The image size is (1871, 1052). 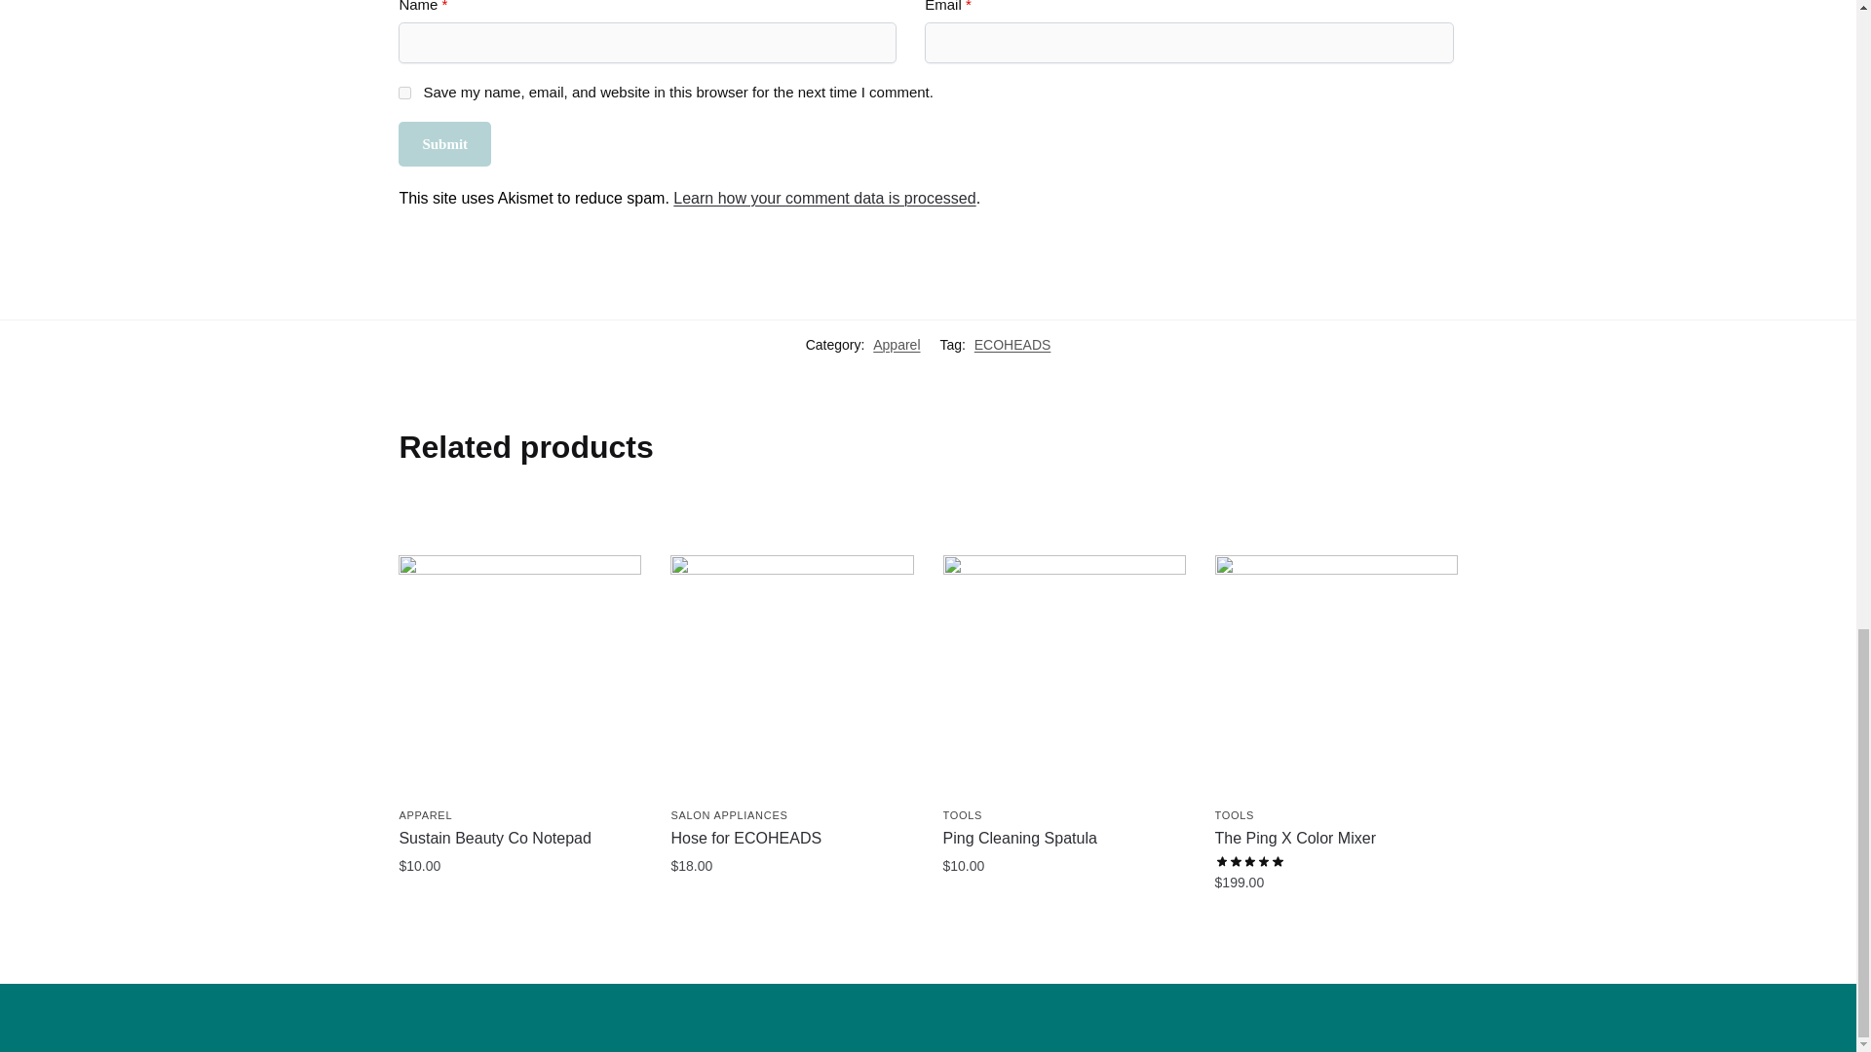 What do you see at coordinates (1064, 676) in the screenshot?
I see `Ping Cleaning Spatula` at bounding box center [1064, 676].